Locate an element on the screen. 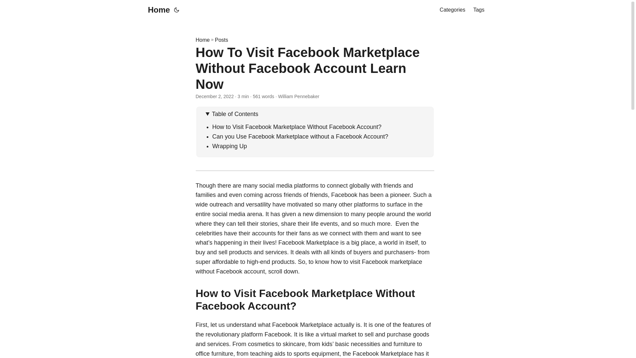 This screenshot has height=358, width=636. Posts is located at coordinates (221, 40).